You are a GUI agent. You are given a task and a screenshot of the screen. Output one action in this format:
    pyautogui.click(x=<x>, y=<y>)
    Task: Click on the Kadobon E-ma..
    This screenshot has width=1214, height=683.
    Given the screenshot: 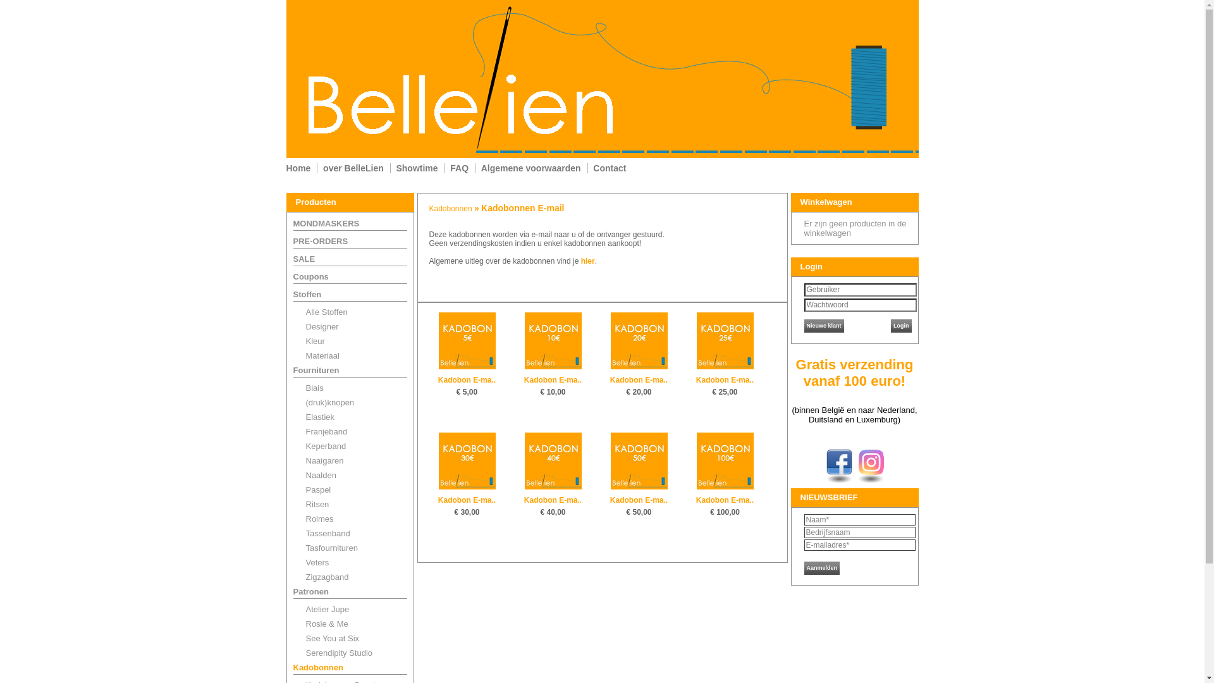 What is the action you would take?
    pyautogui.click(x=467, y=380)
    